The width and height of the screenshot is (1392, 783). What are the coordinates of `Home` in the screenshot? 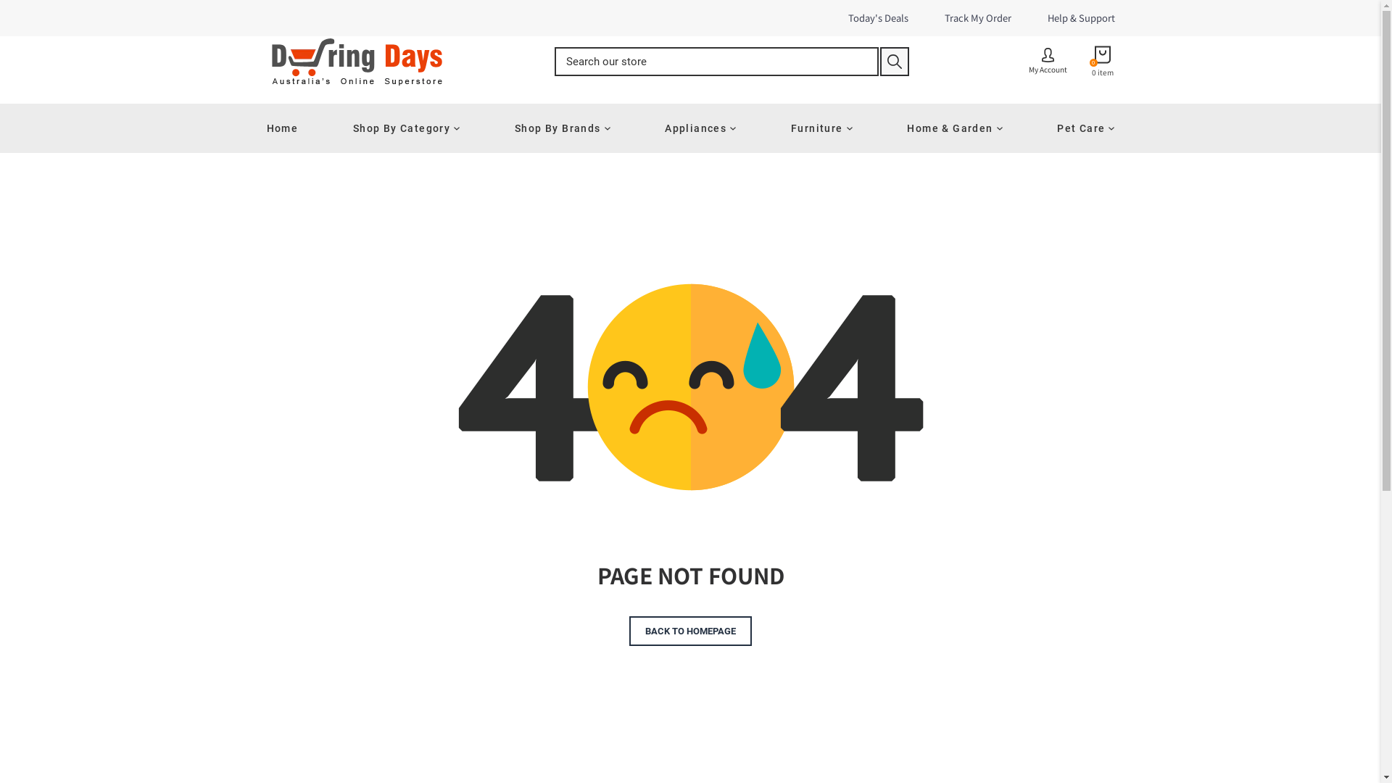 It's located at (293, 128).